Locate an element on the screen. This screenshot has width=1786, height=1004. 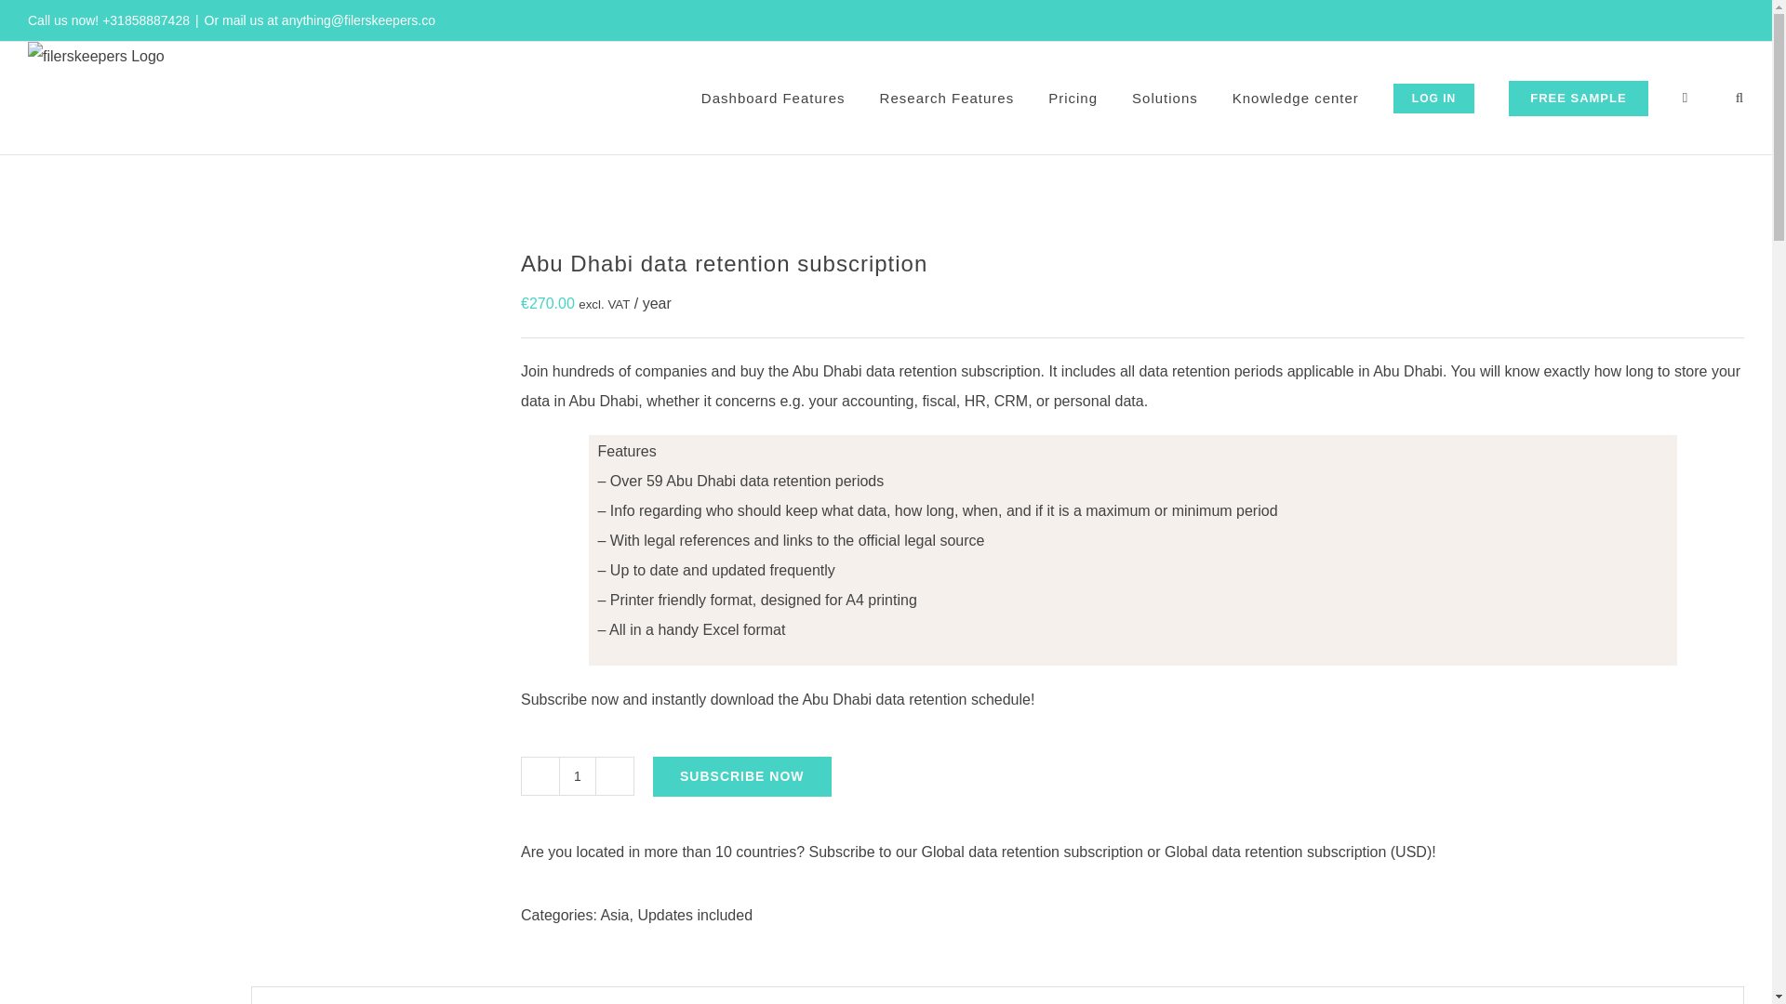
FREE SAMPLE is located at coordinates (1578, 99).